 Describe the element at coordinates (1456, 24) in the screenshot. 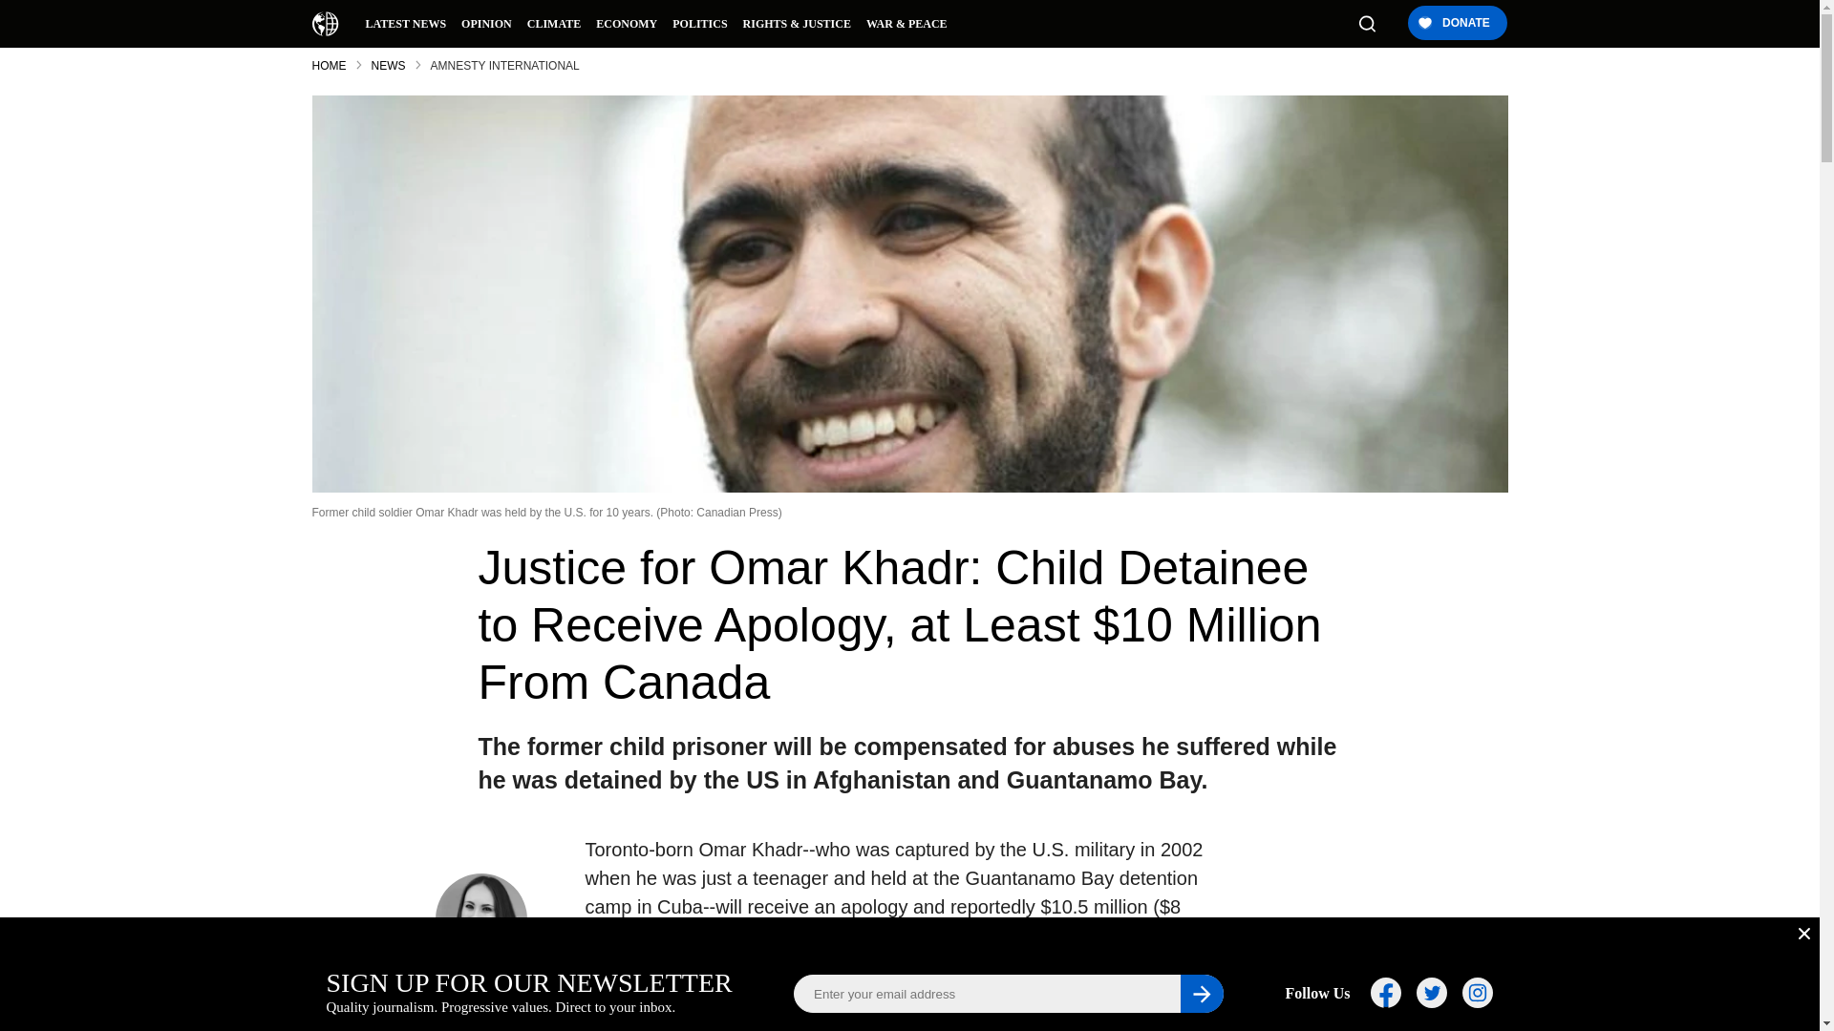

I see `Donate Button` at that location.